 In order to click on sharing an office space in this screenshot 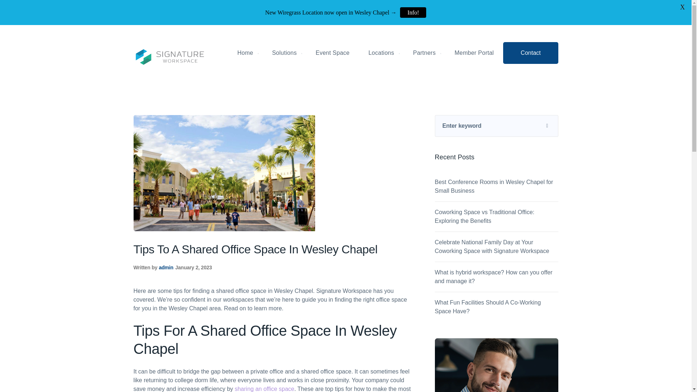, I will do `click(264, 389)`.